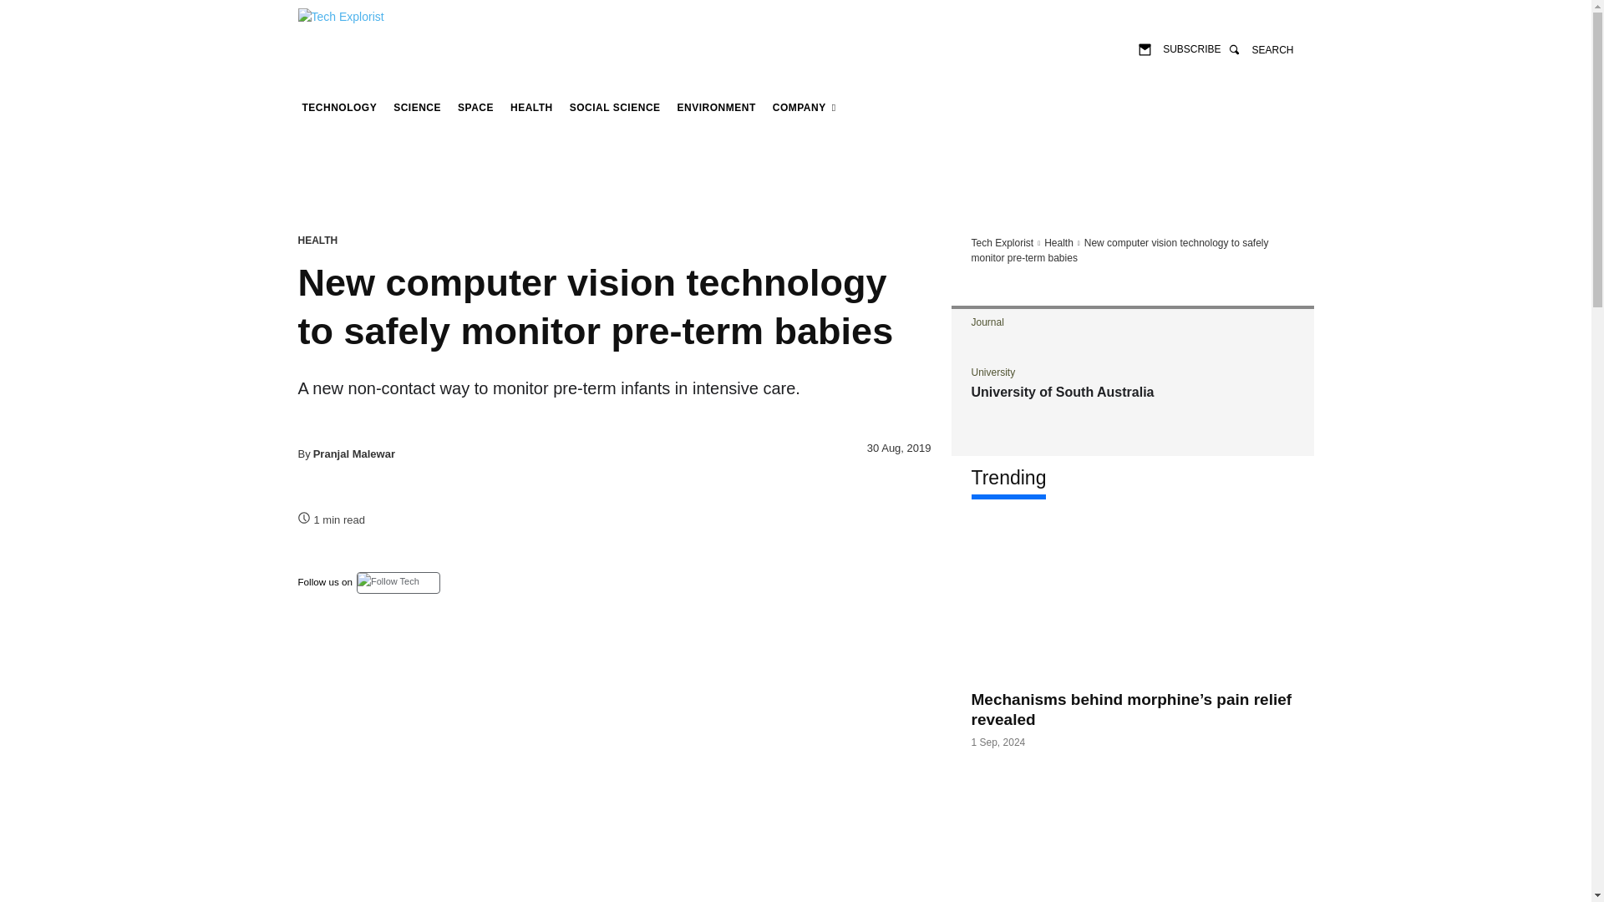 Image resolution: width=1604 pixels, height=902 pixels. I want to click on SPACE, so click(475, 107).